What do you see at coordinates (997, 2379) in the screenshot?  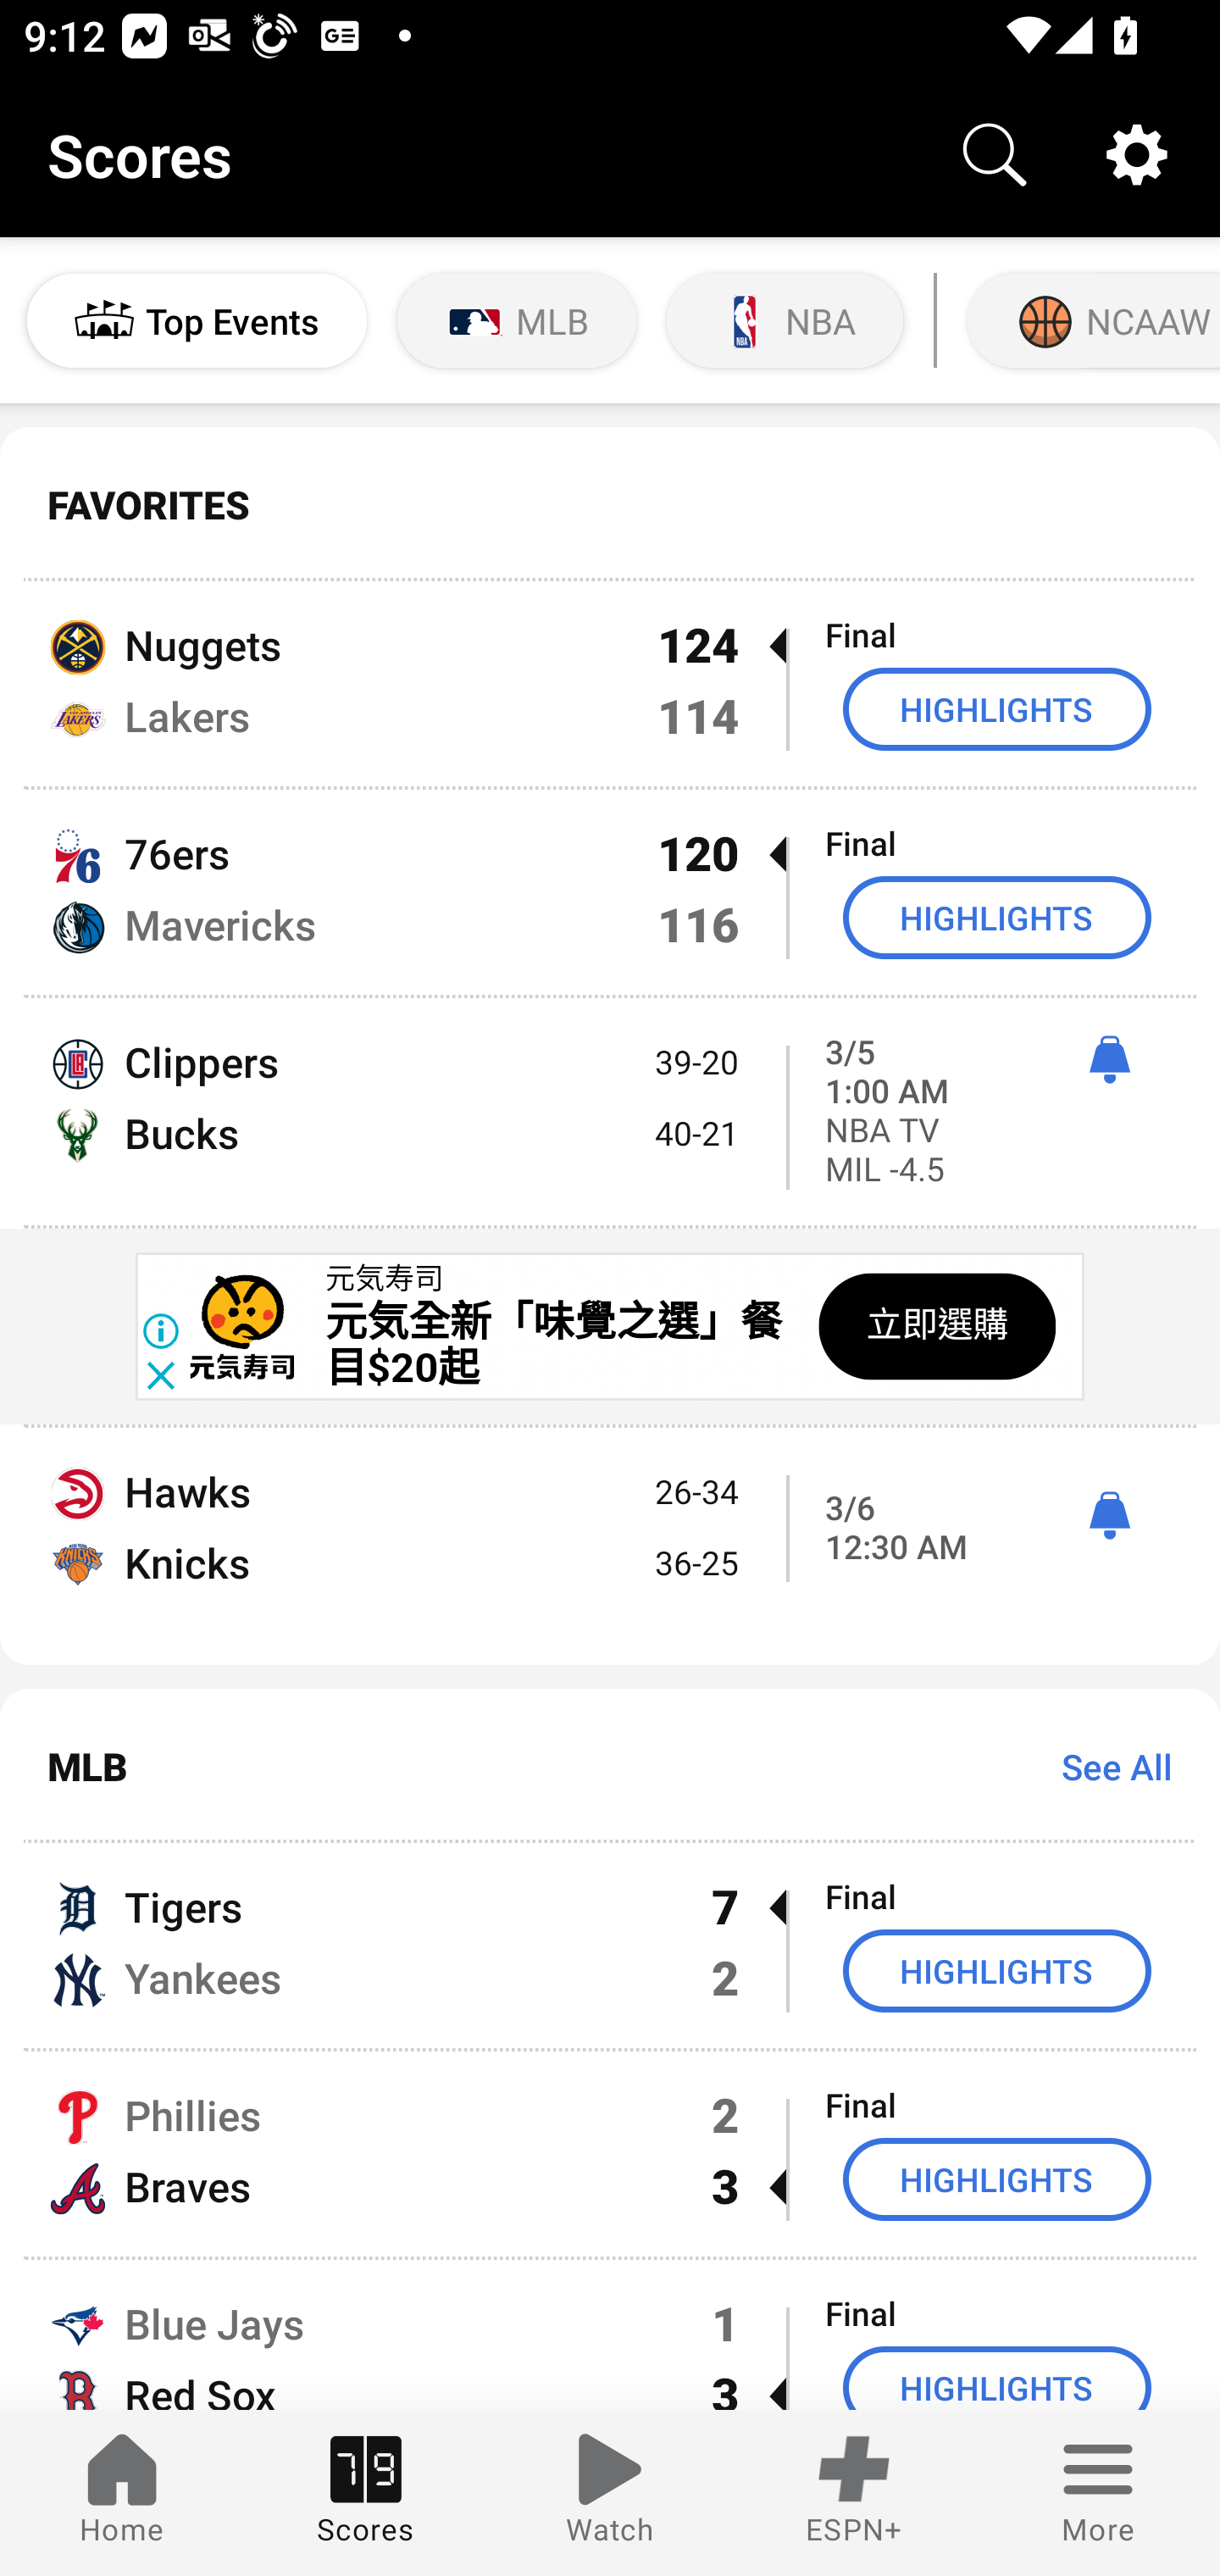 I see `HIGHLIGHTS` at bounding box center [997, 2379].